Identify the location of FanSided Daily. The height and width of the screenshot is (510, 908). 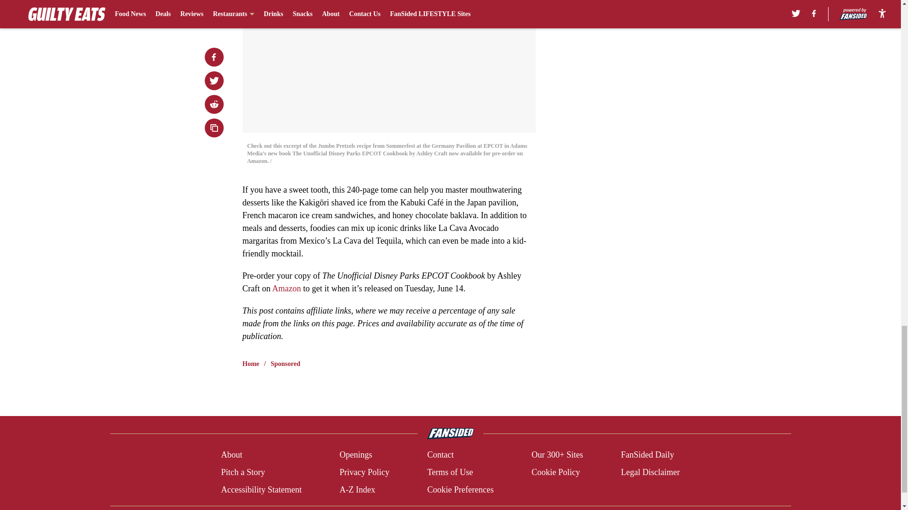
(648, 455).